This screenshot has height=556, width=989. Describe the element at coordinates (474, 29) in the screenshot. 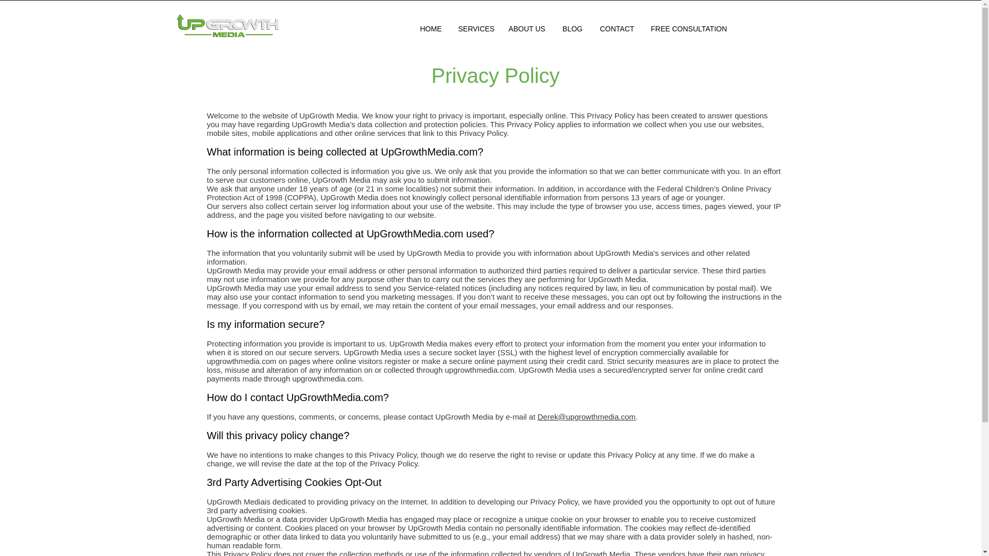

I see `SERVICES` at that location.